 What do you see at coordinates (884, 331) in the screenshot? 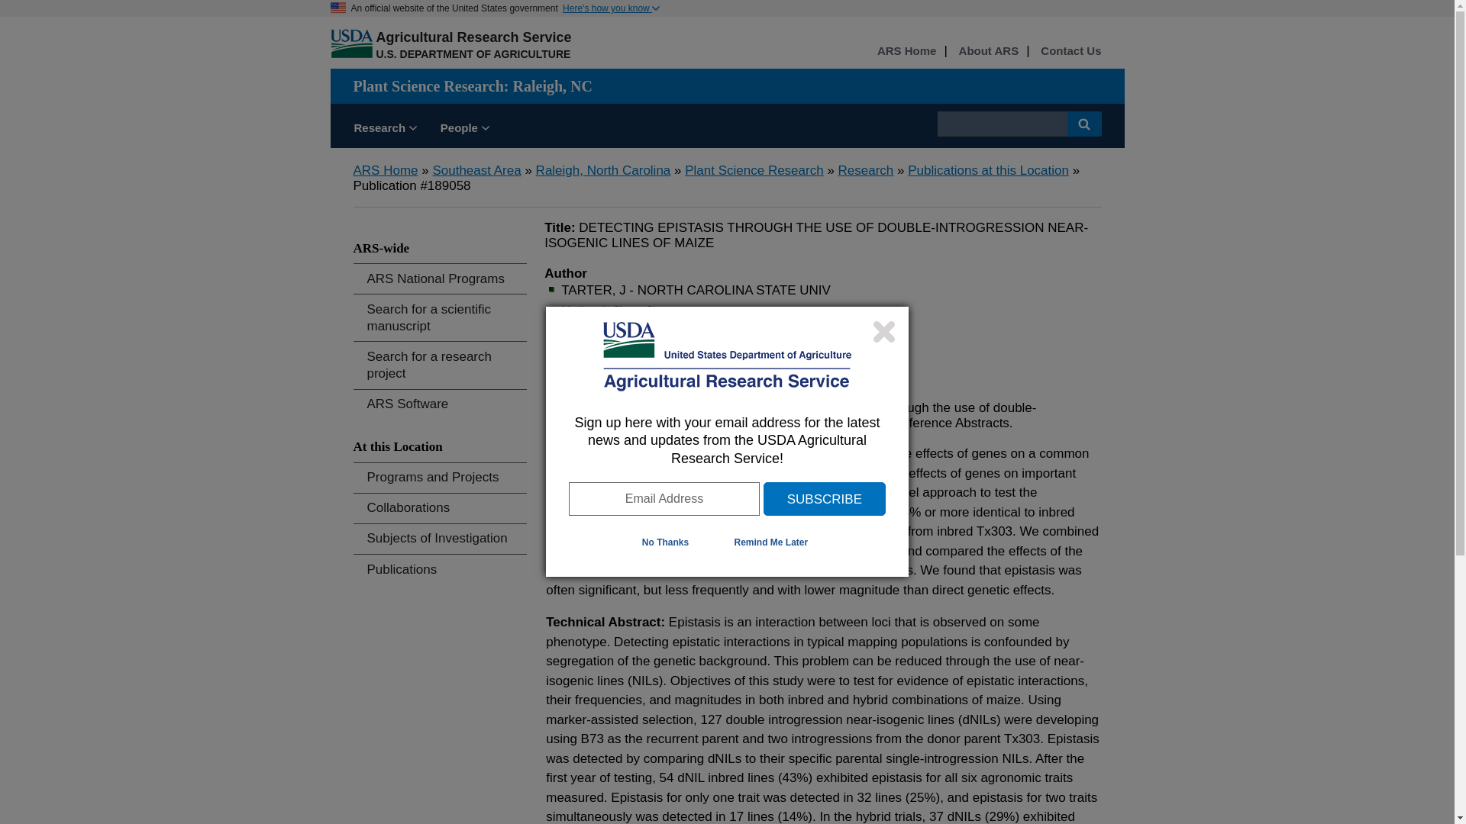
I see `Close subscription dialog` at bounding box center [884, 331].